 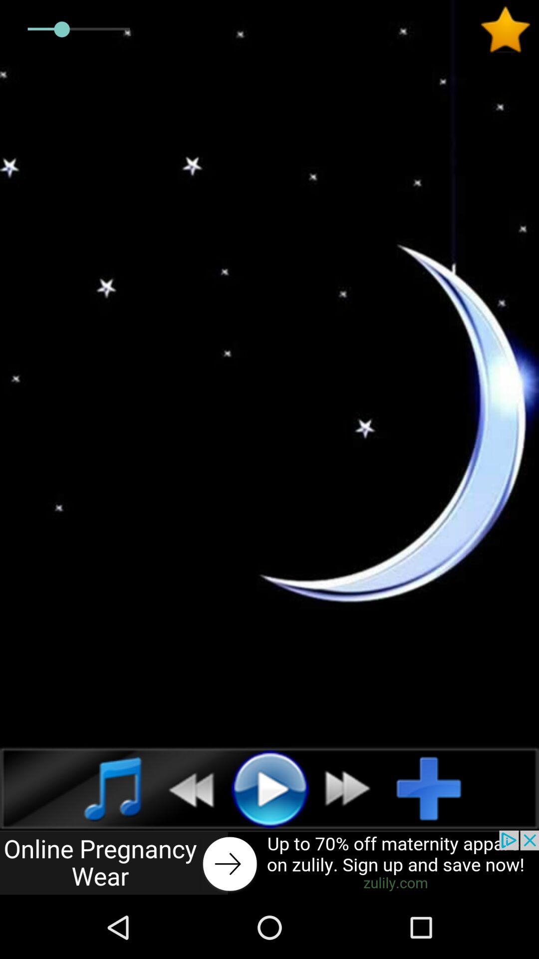 What do you see at coordinates (437, 788) in the screenshot?
I see `go to add option` at bounding box center [437, 788].